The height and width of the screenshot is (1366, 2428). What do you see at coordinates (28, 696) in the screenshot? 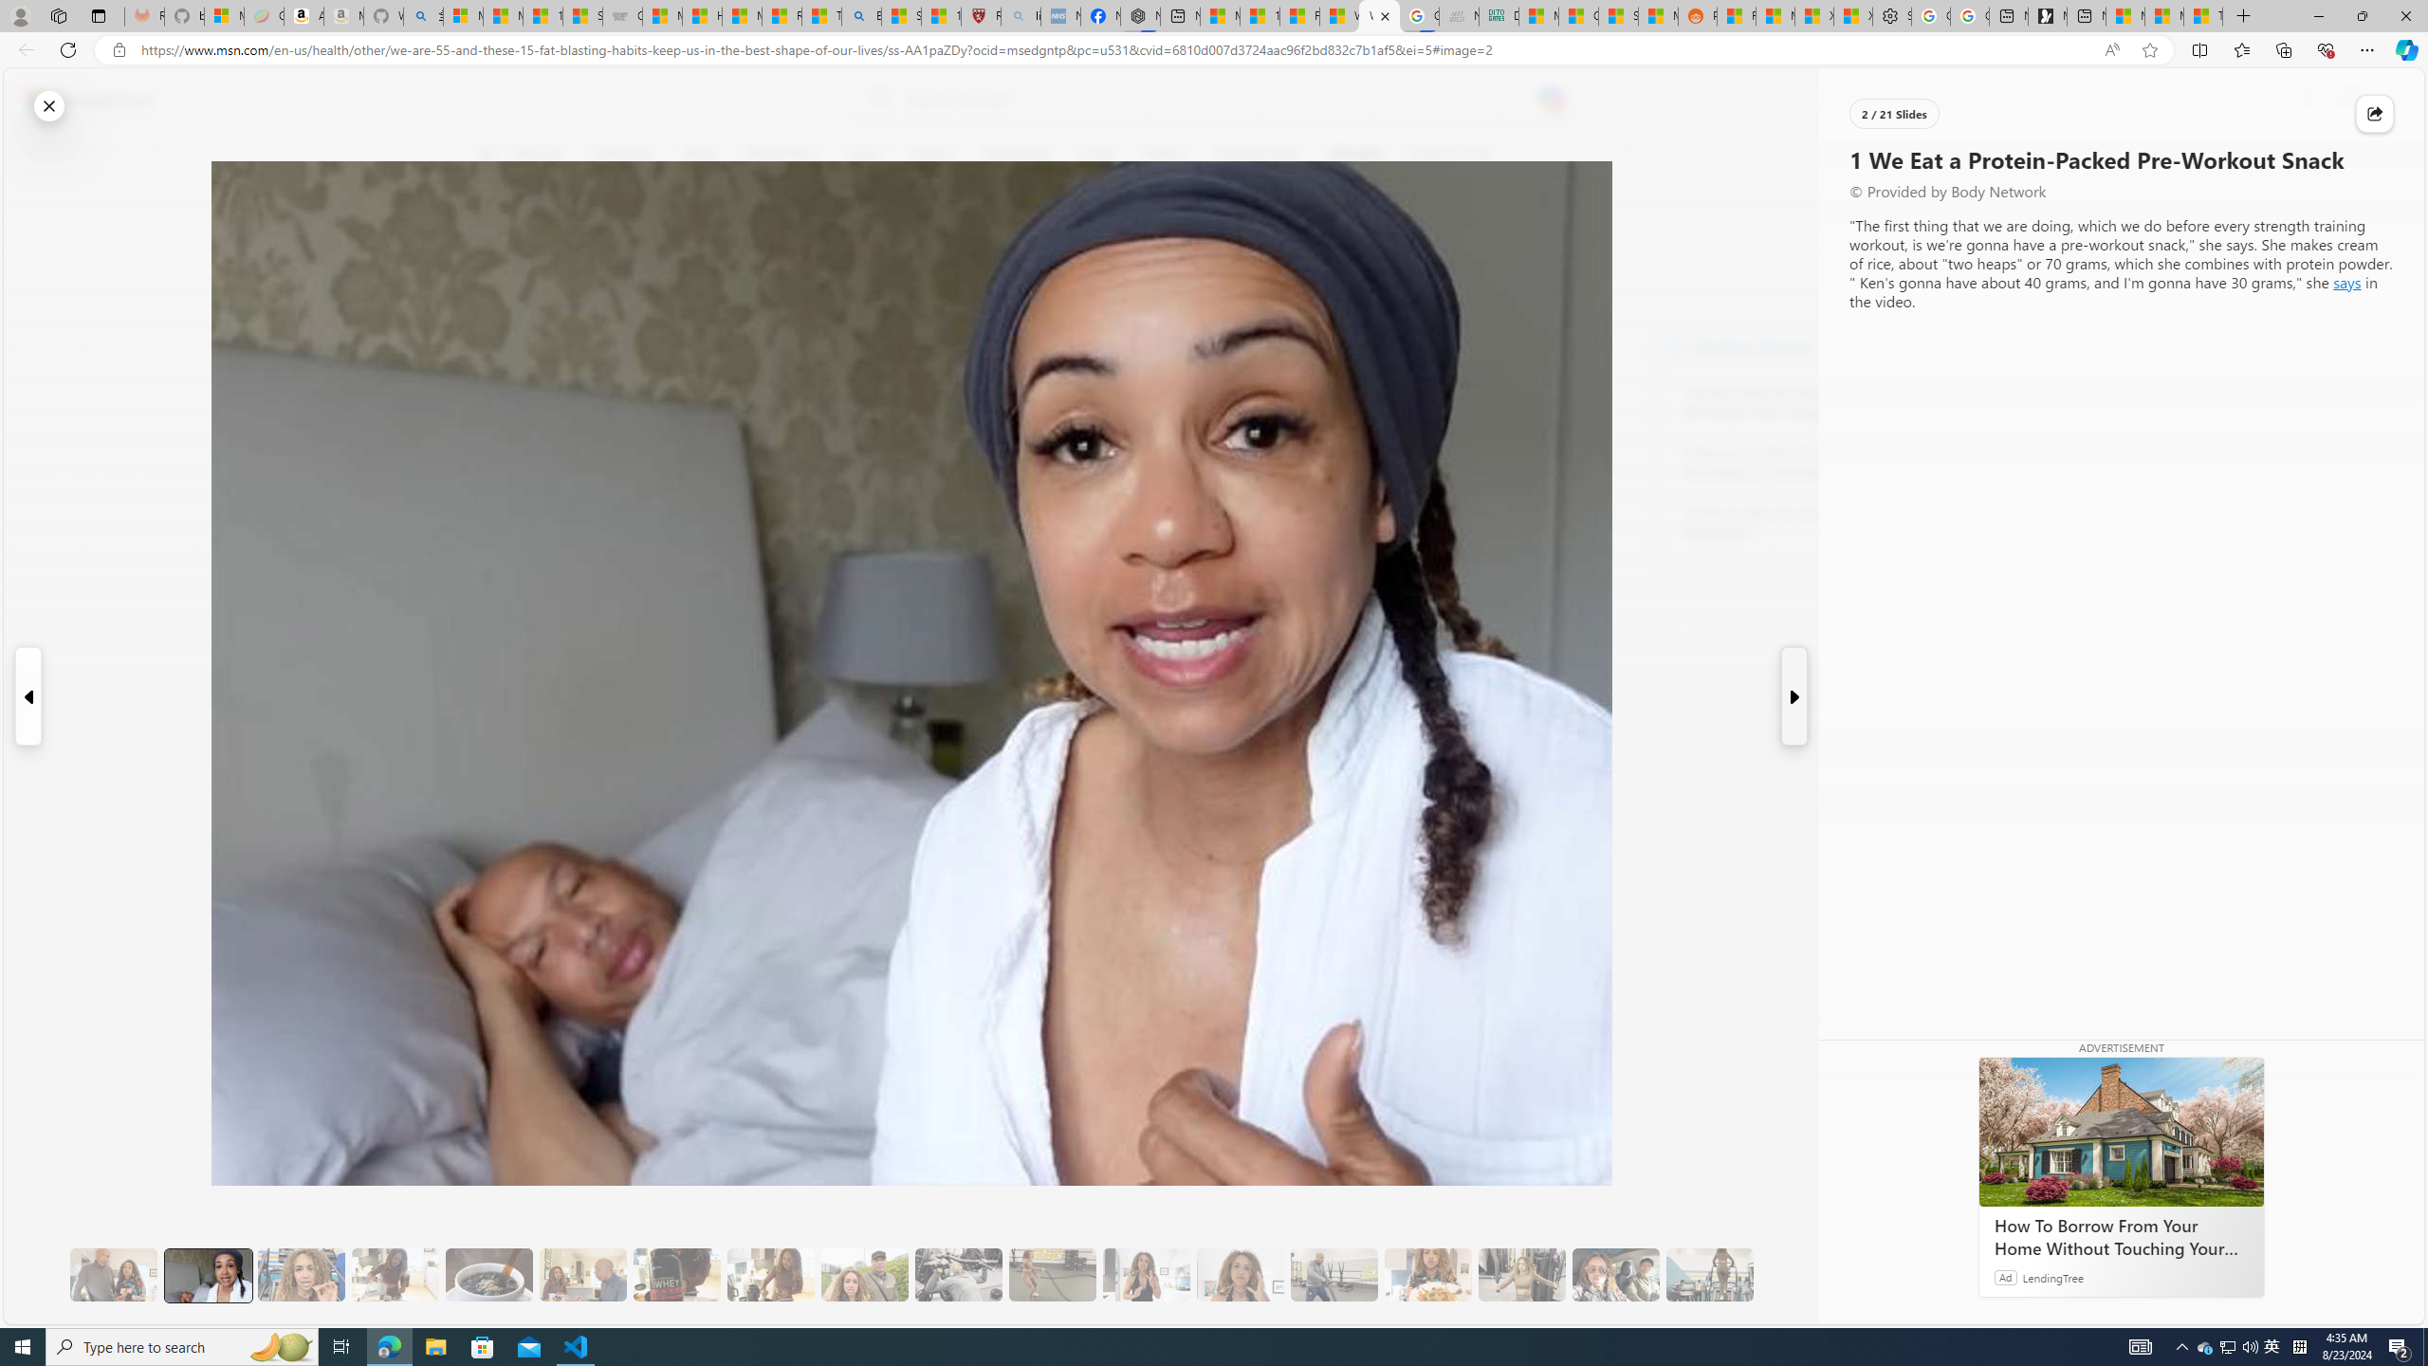
I see `Previous Slide` at bounding box center [28, 696].